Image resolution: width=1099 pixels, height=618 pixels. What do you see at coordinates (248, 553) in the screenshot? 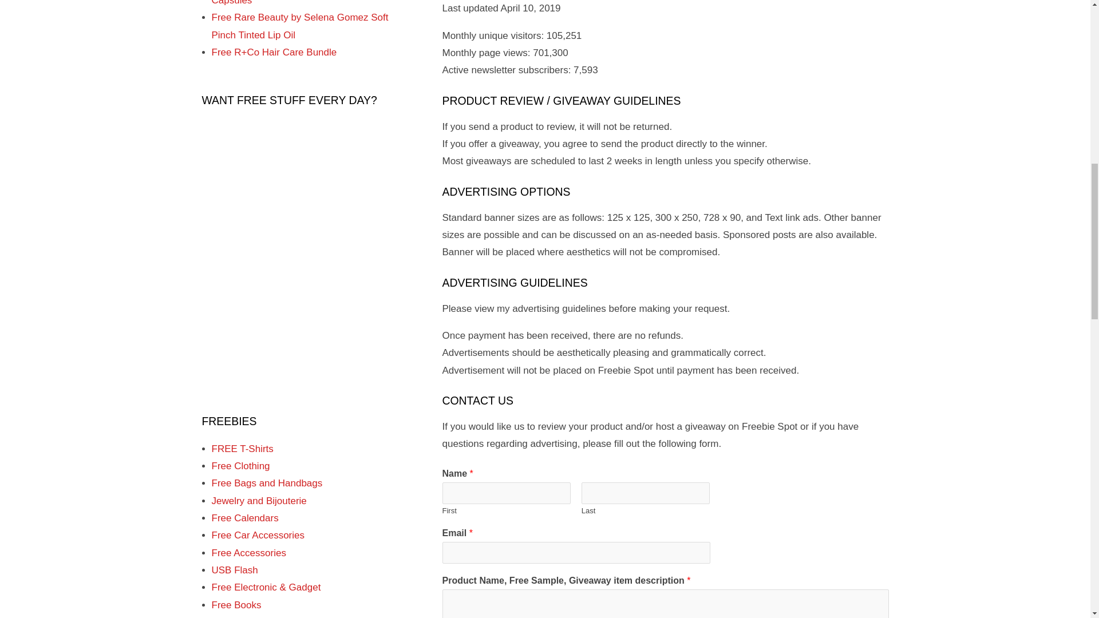
I see `Free Accessories` at bounding box center [248, 553].